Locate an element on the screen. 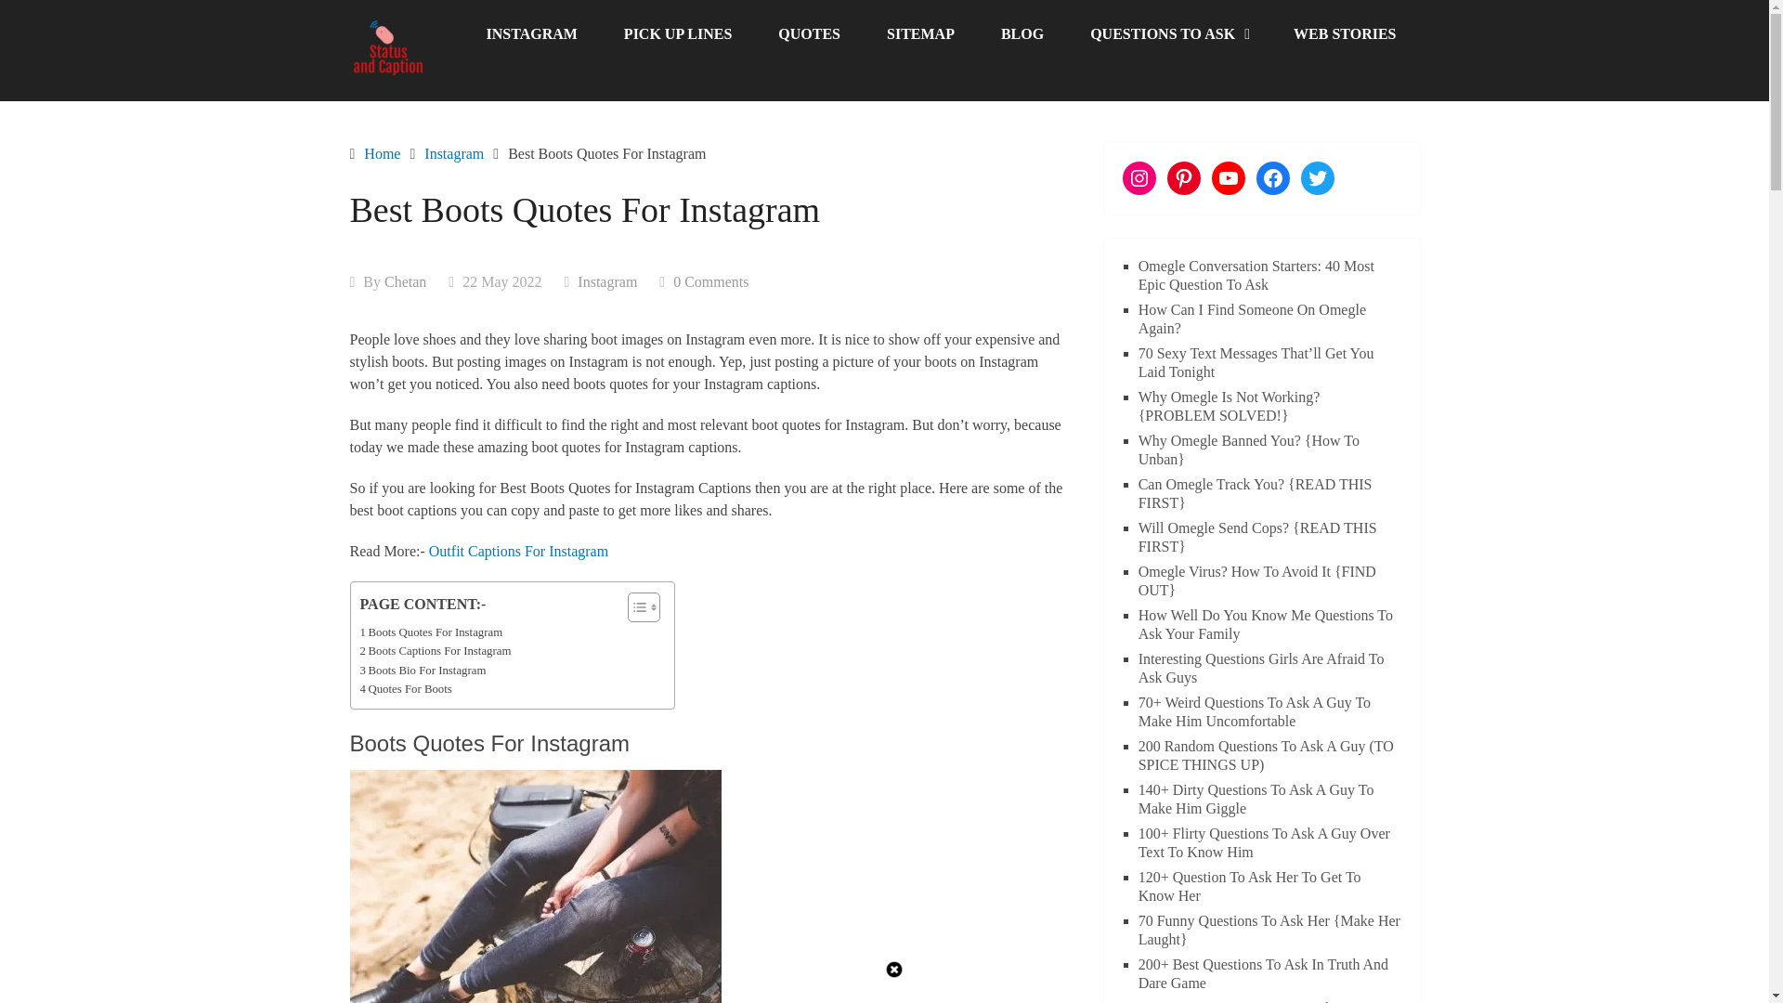 Image resolution: width=1783 pixels, height=1003 pixels. Instagram is located at coordinates (453, 152).